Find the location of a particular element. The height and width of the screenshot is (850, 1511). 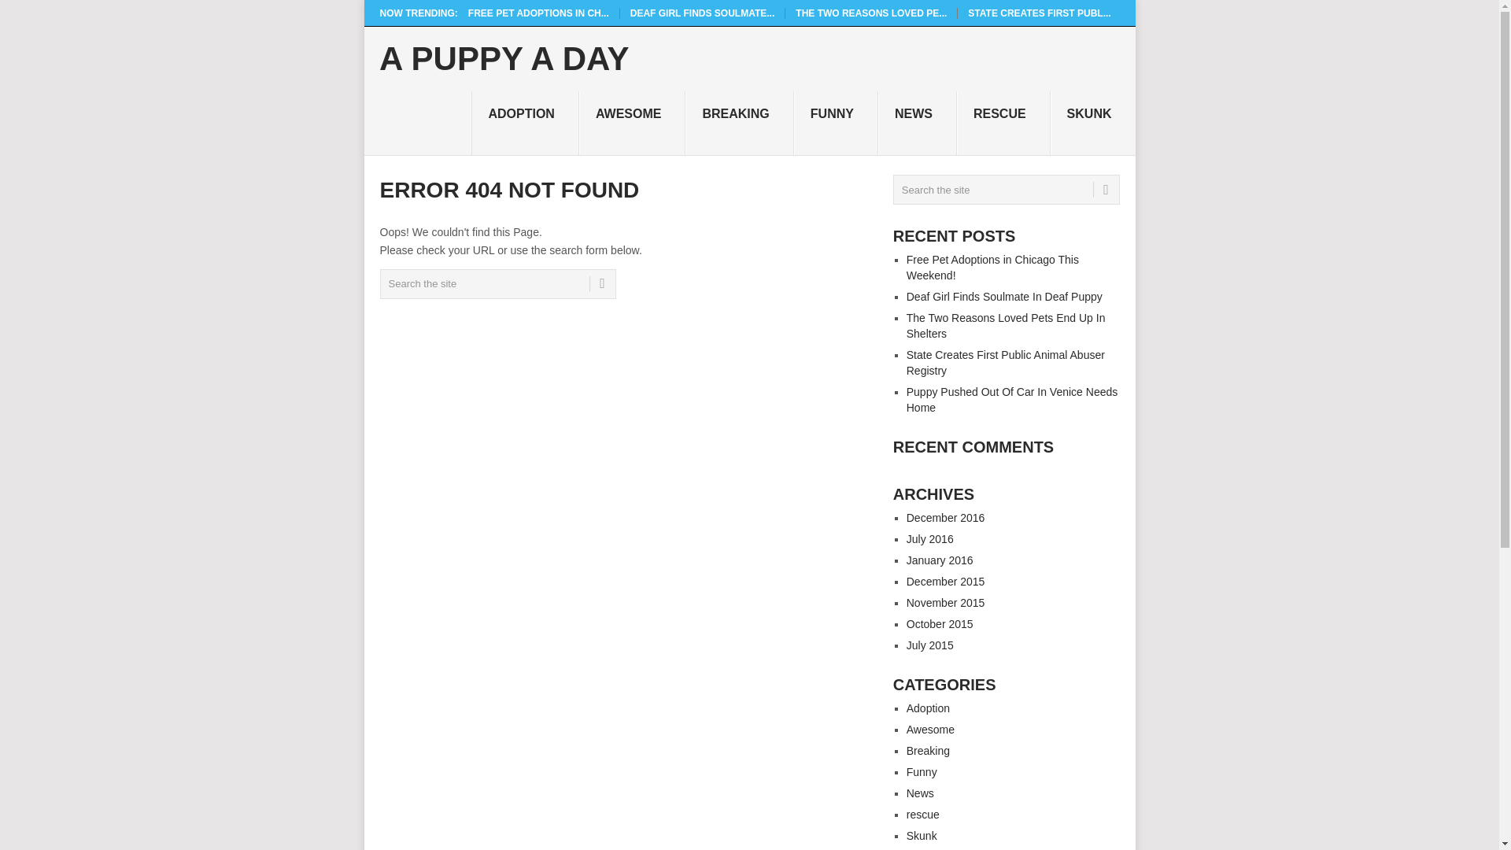

Search the site is located at coordinates (1006, 190).